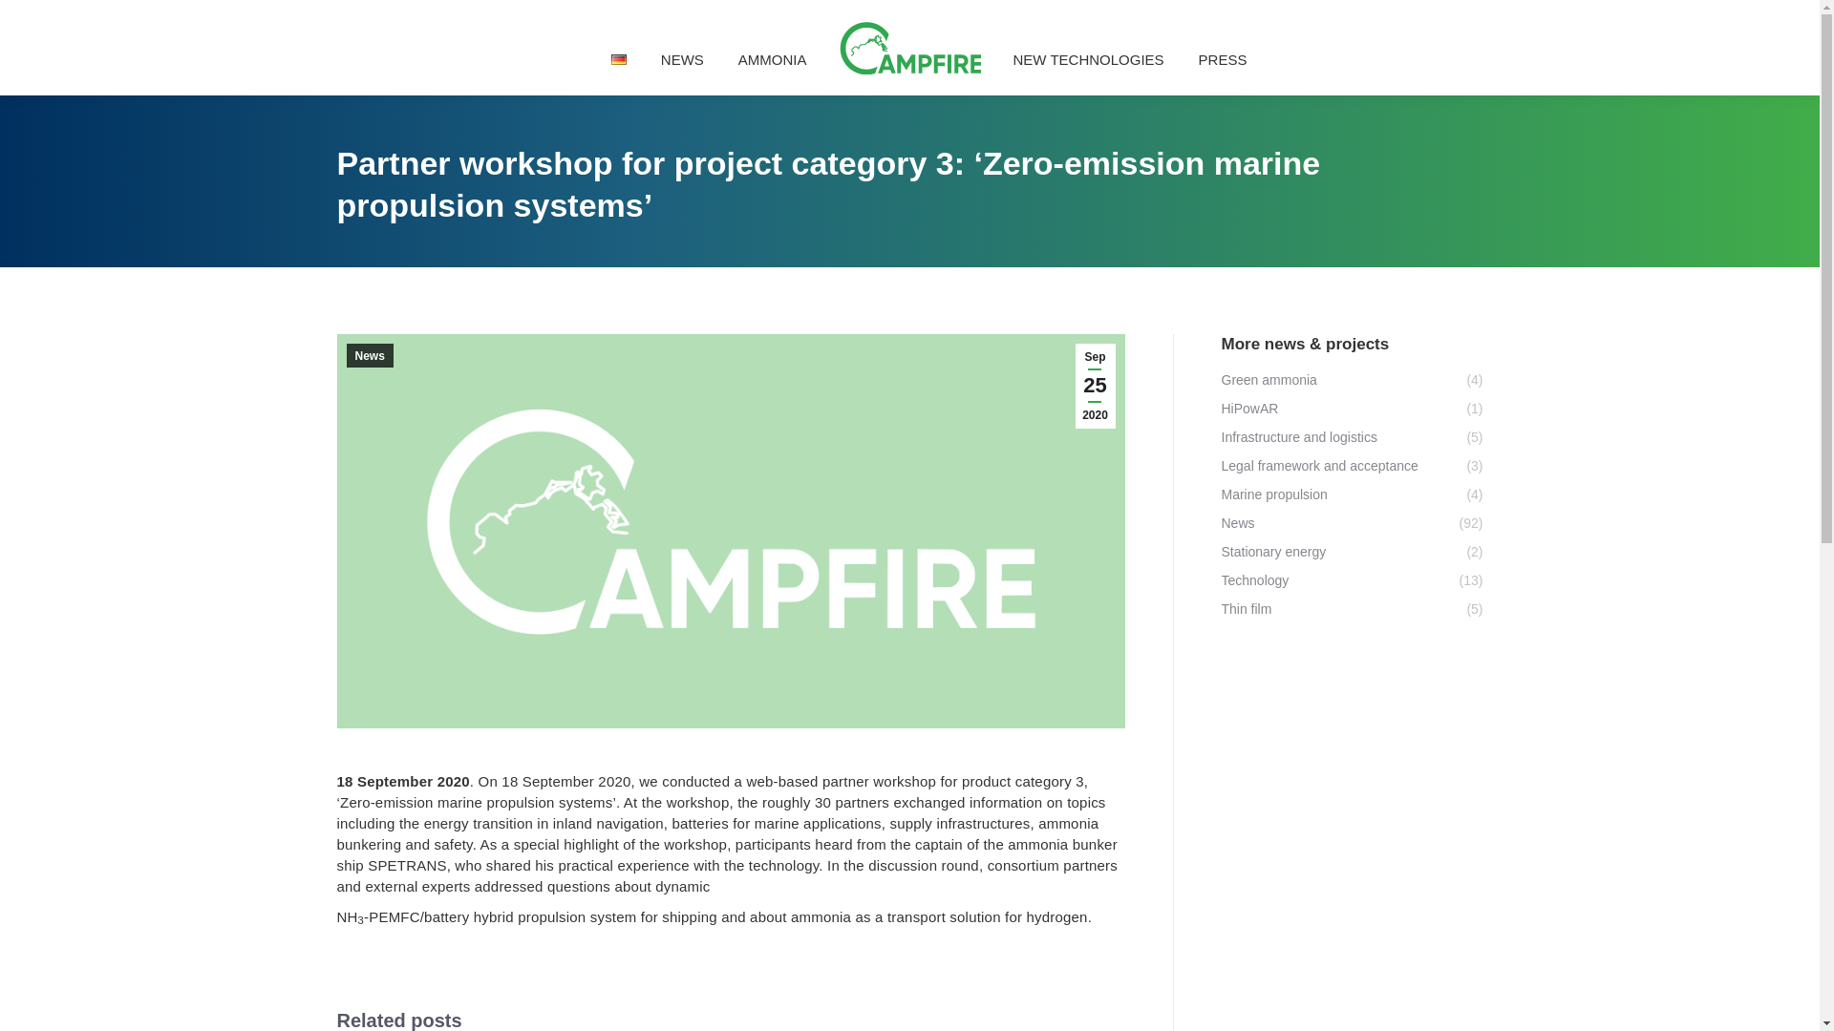 Image resolution: width=1834 pixels, height=1031 pixels. What do you see at coordinates (1087, 59) in the screenshot?
I see `NEW TECHNOLOGIES` at bounding box center [1087, 59].